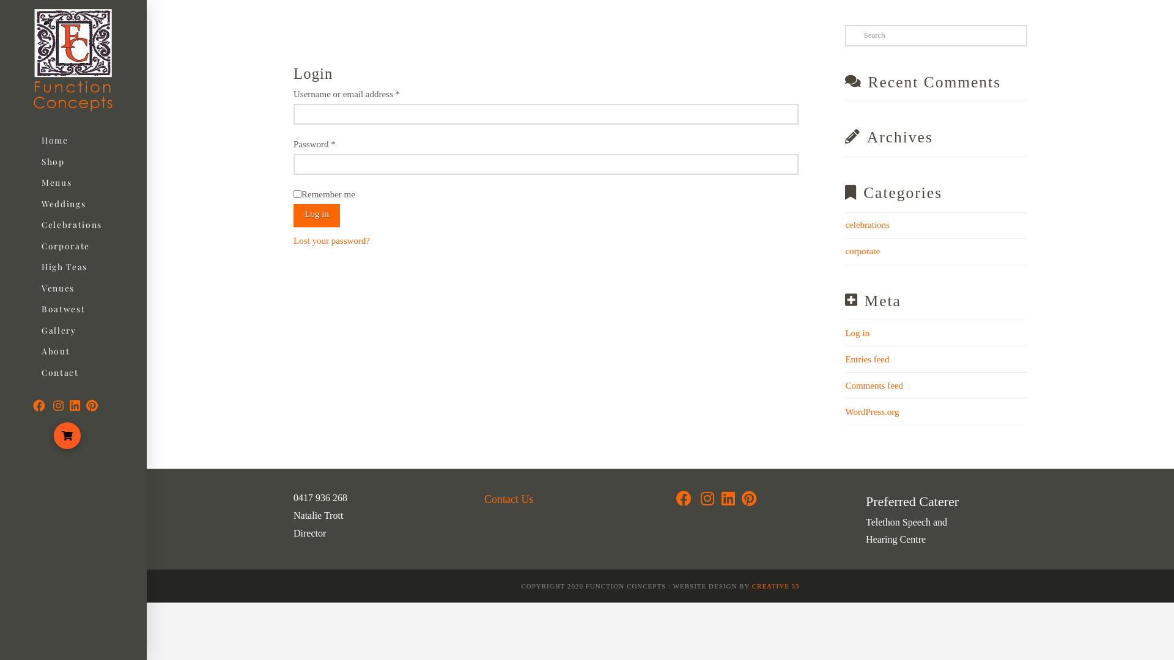 The image size is (1174, 660). I want to click on Gallery, so click(59, 331).